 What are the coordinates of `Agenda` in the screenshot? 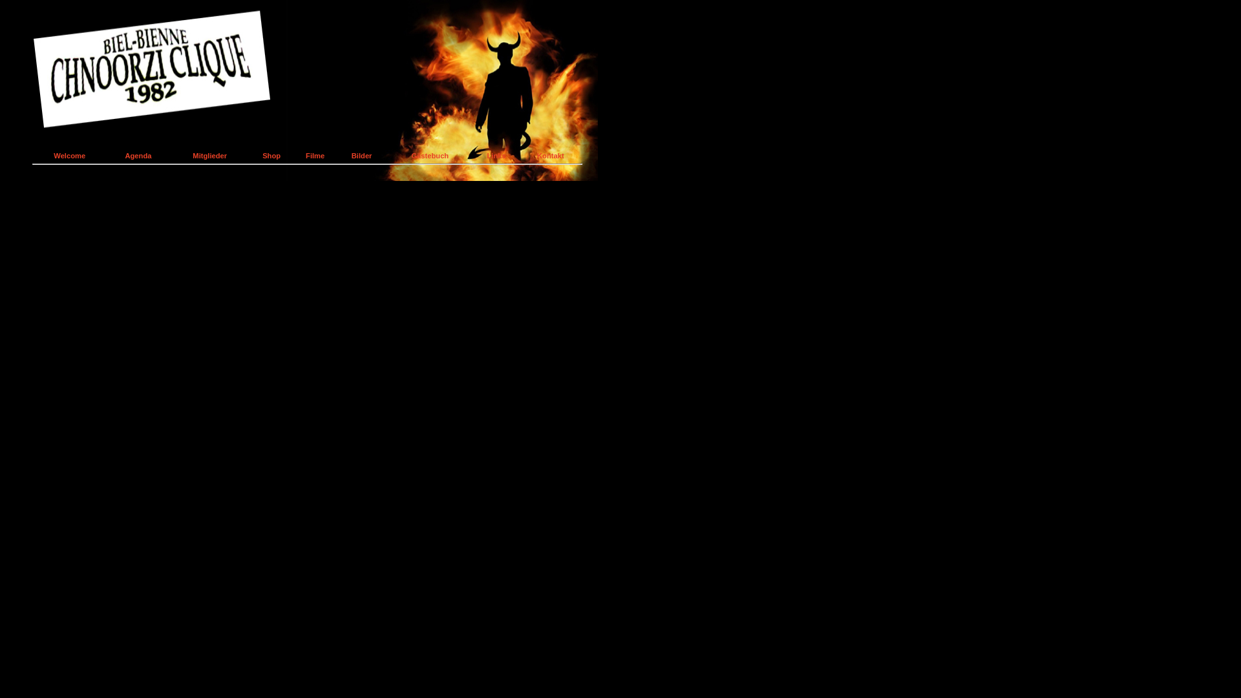 It's located at (138, 156).